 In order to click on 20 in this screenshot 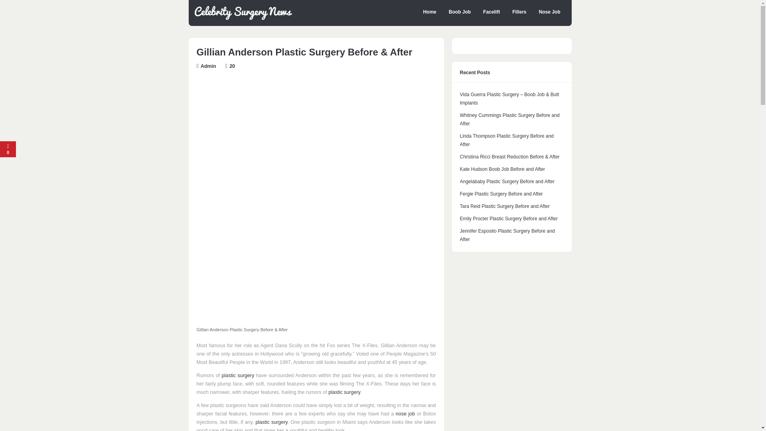, I will do `click(232, 66)`.